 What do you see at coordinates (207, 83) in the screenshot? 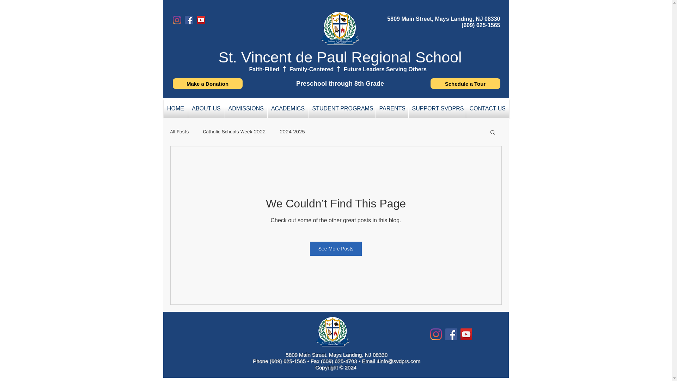
I see `Make a Donation` at bounding box center [207, 83].